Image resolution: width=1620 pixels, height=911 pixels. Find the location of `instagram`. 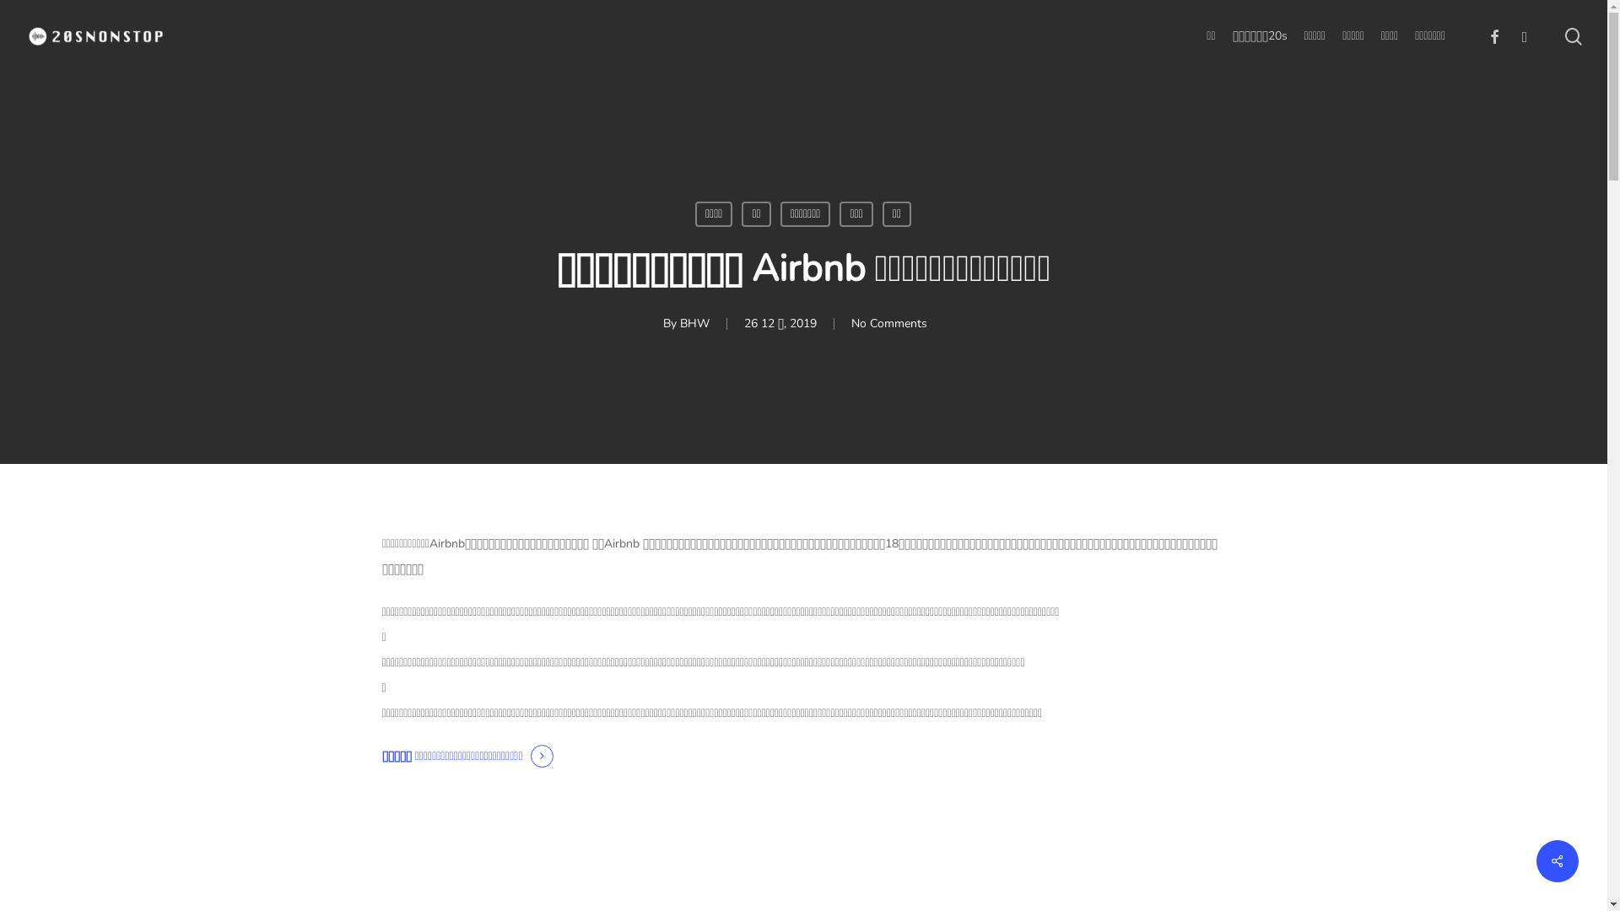

instagram is located at coordinates (1525, 37).